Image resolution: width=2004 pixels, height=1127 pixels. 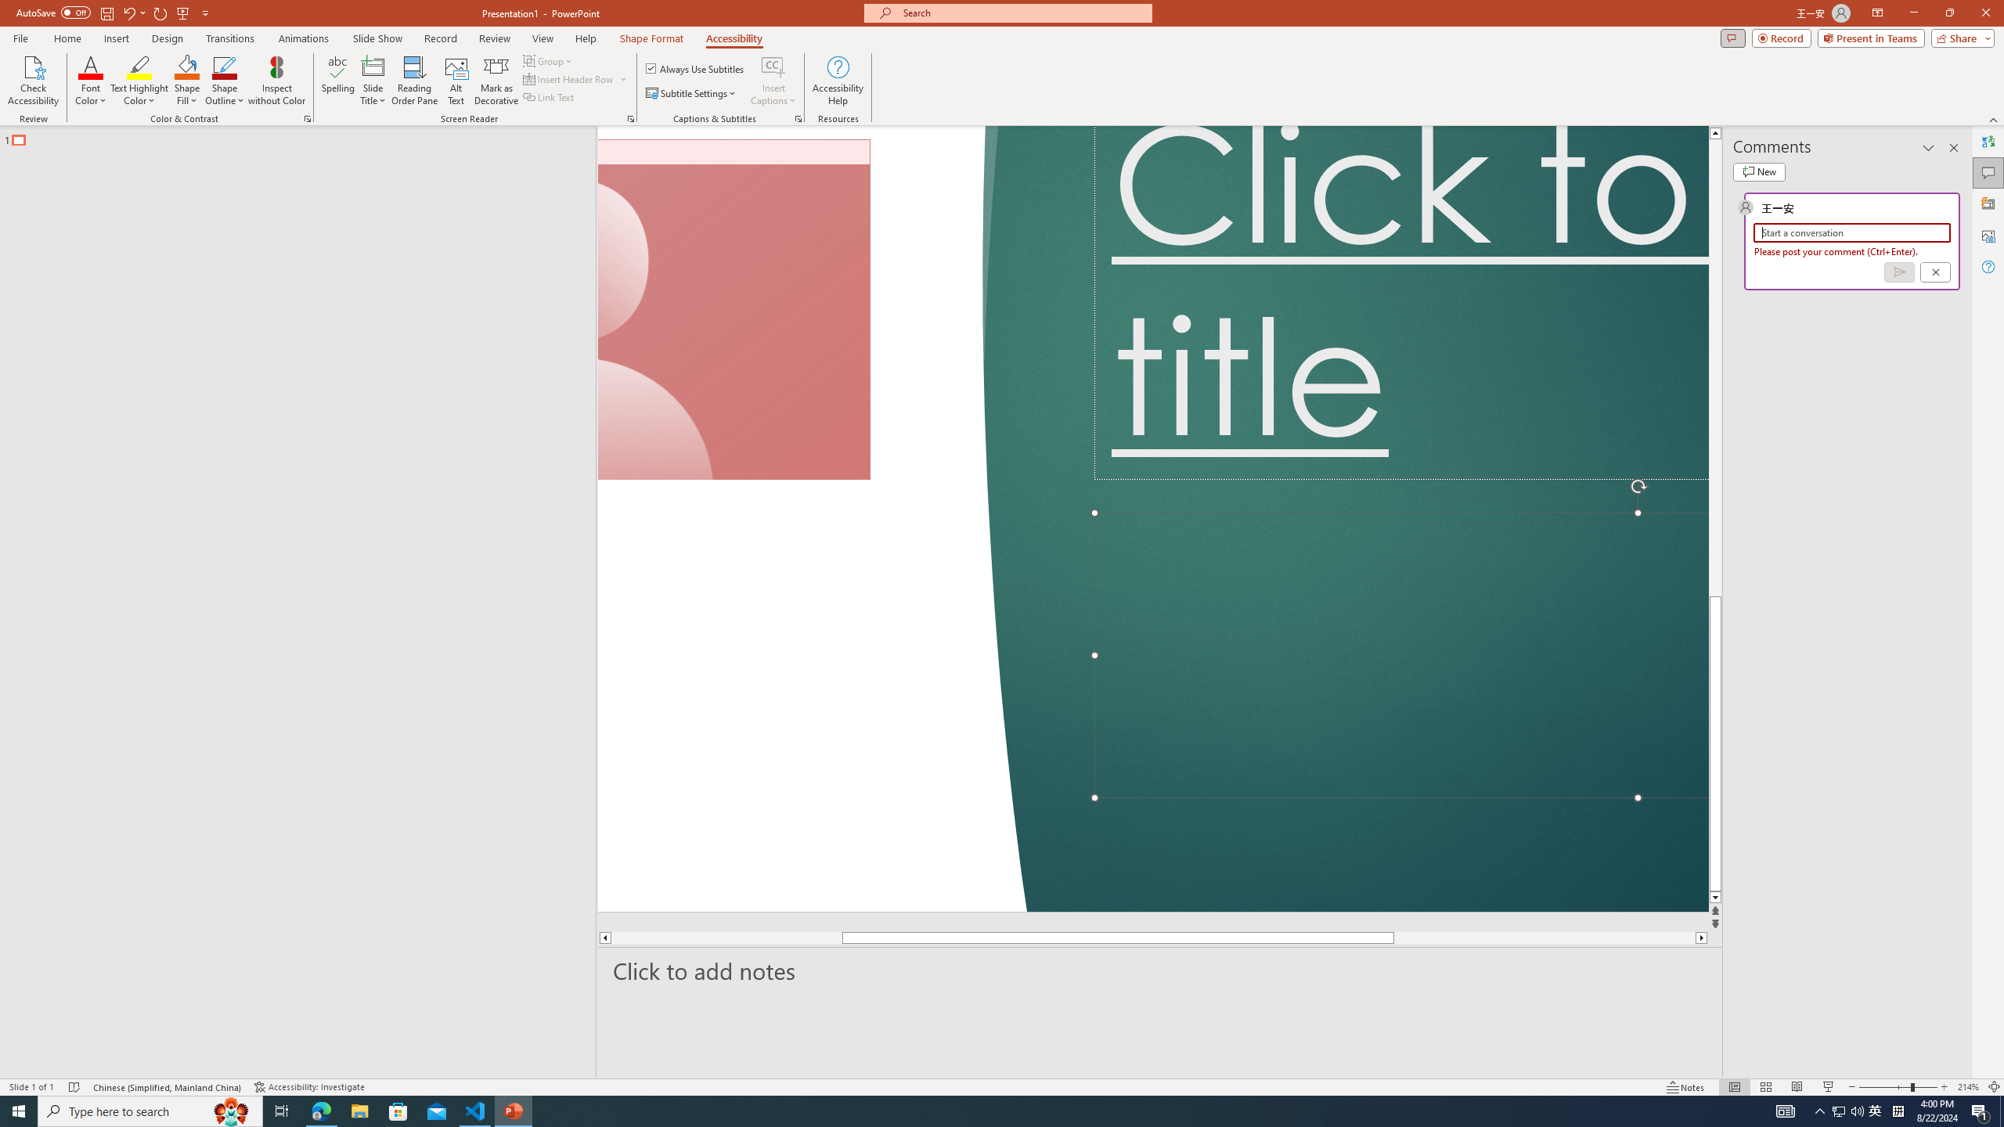 What do you see at coordinates (1412, 127) in the screenshot?
I see `Row Down` at bounding box center [1412, 127].